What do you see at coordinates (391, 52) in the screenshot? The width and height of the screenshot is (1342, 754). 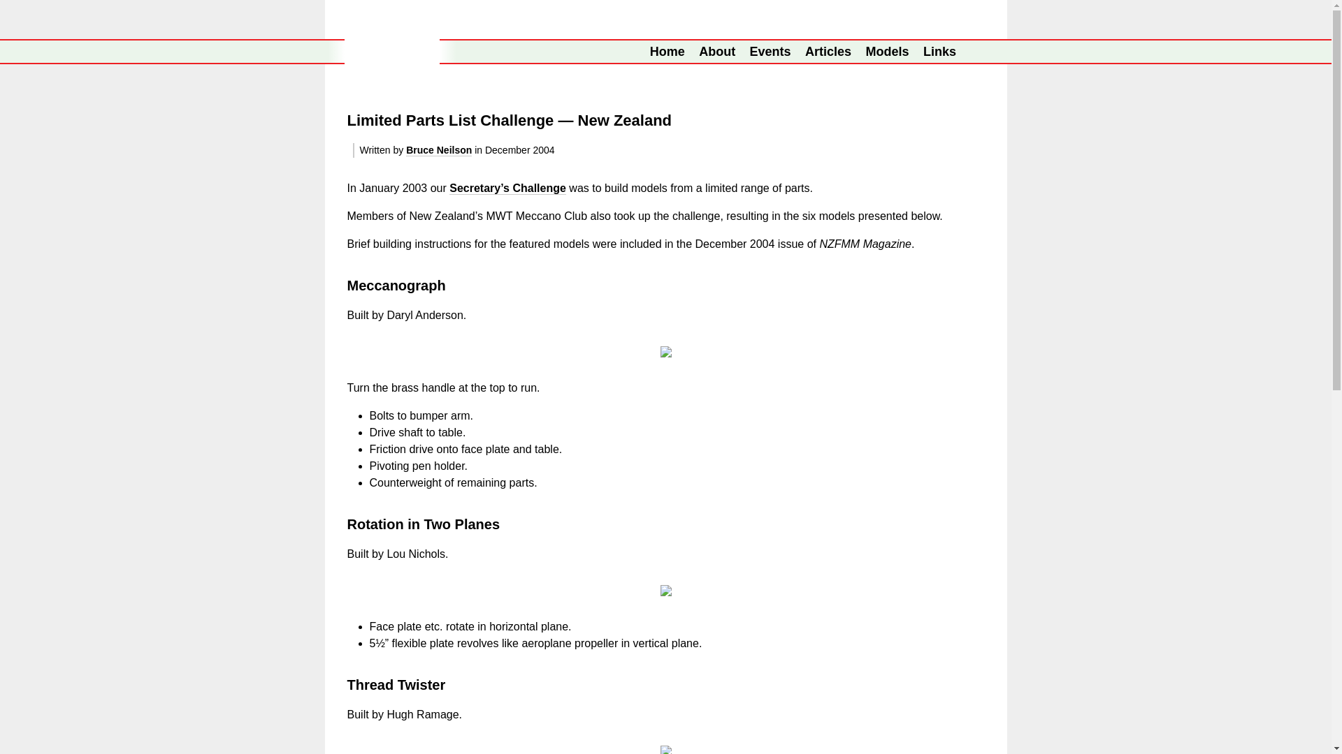 I see `Return to our Homepage` at bounding box center [391, 52].